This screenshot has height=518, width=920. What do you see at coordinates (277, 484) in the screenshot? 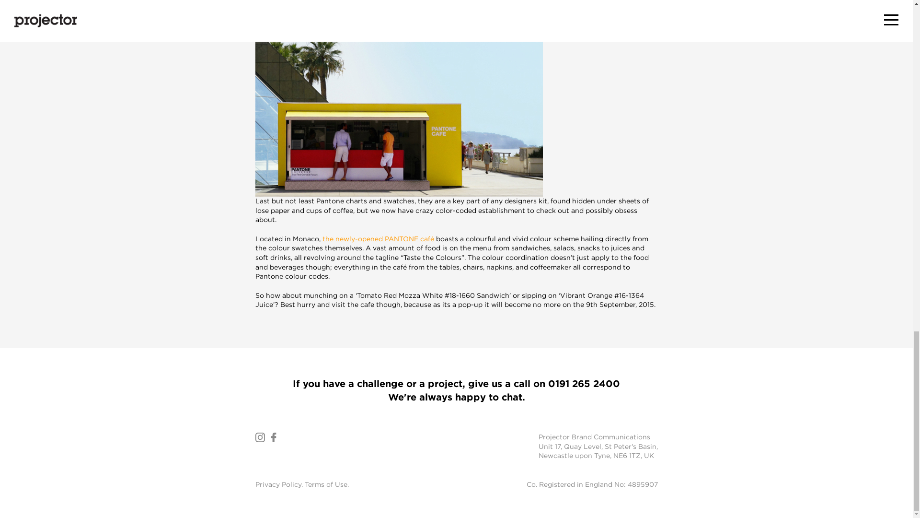
I see `Privacy Policy` at bounding box center [277, 484].